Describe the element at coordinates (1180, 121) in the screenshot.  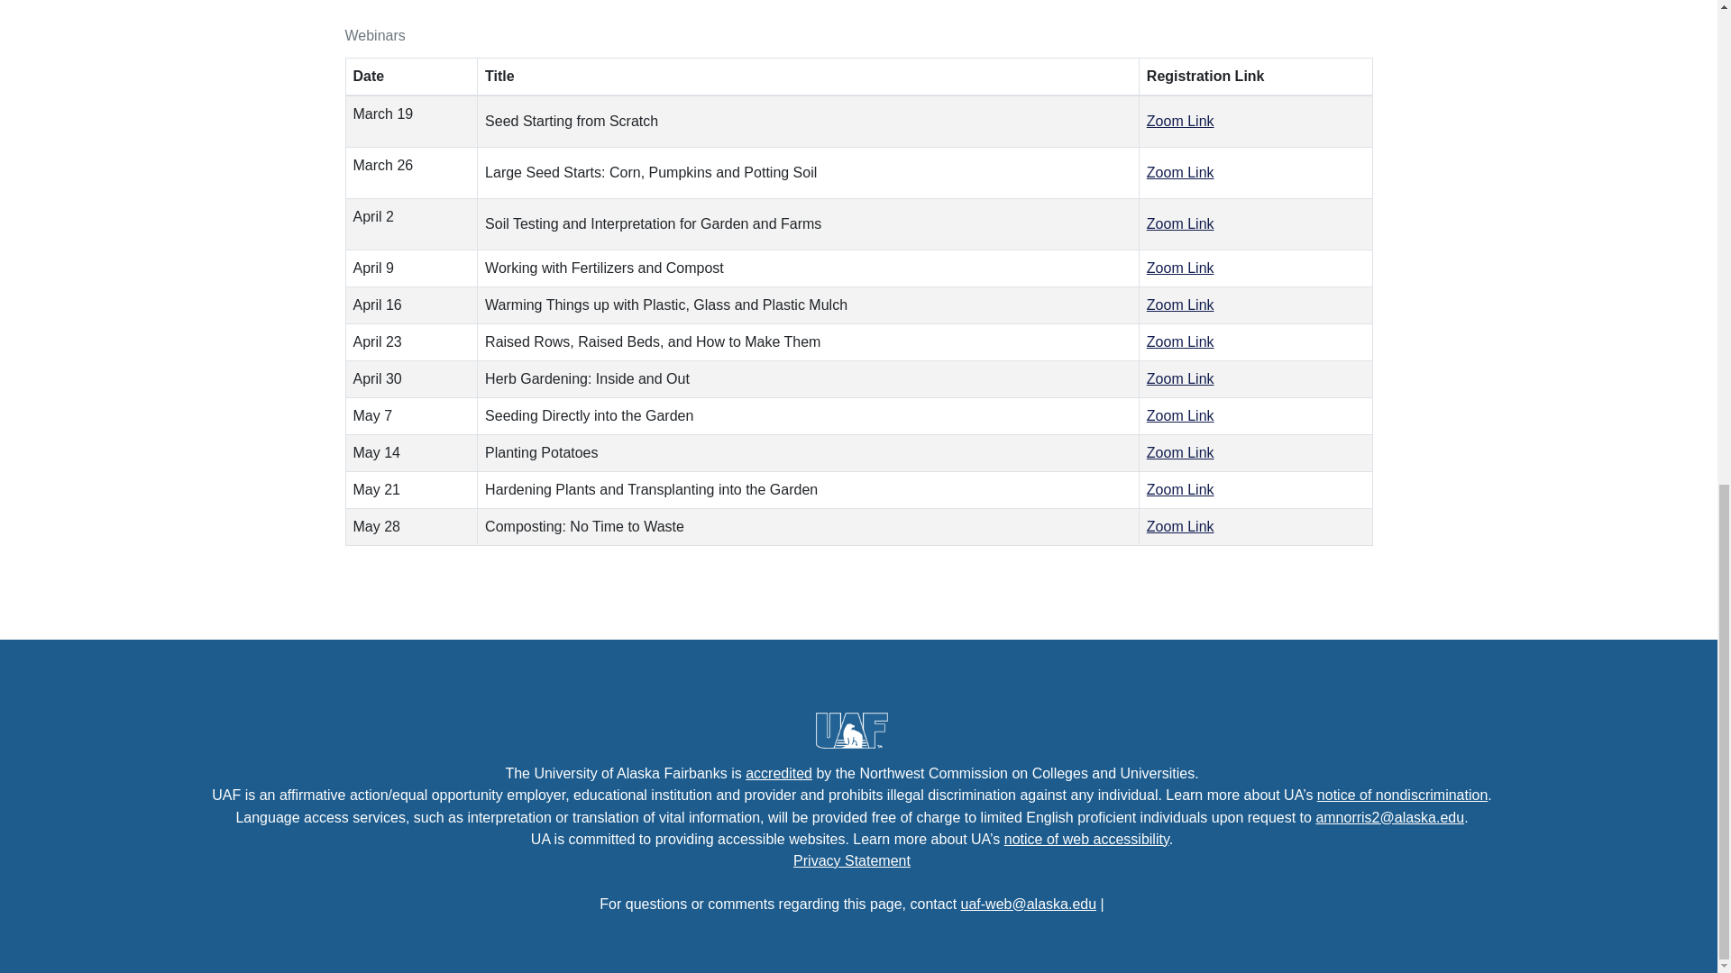
I see `Link to register` at that location.